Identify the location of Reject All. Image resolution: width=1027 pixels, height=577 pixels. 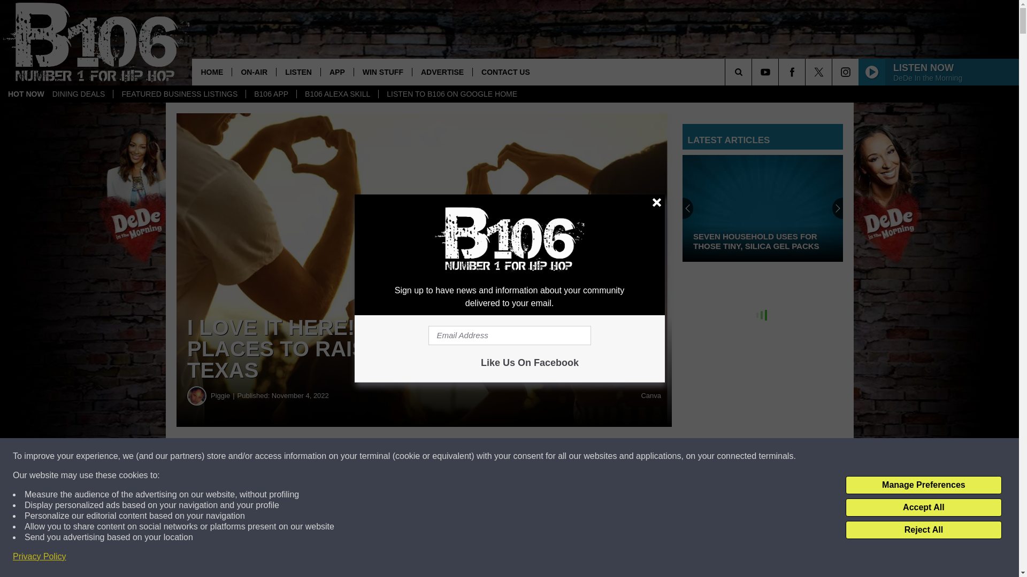
(923, 530).